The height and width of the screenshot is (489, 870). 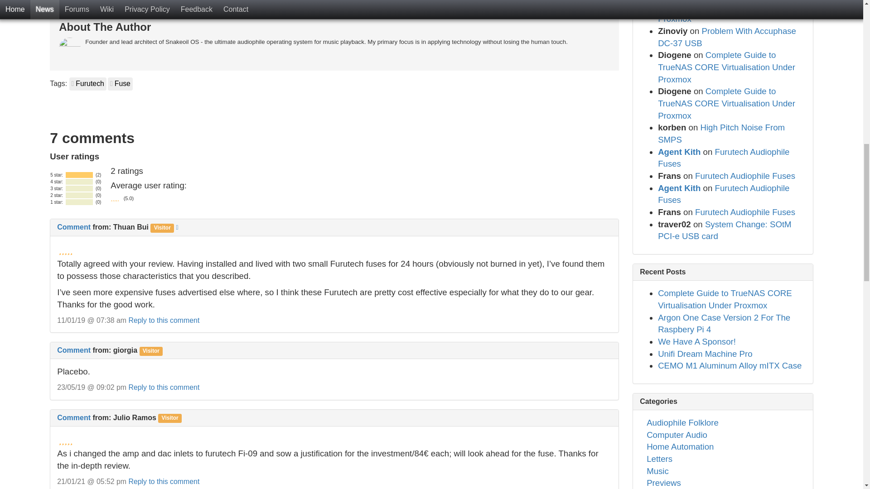 I want to click on Permanent link to this comment, so click(x=73, y=350).